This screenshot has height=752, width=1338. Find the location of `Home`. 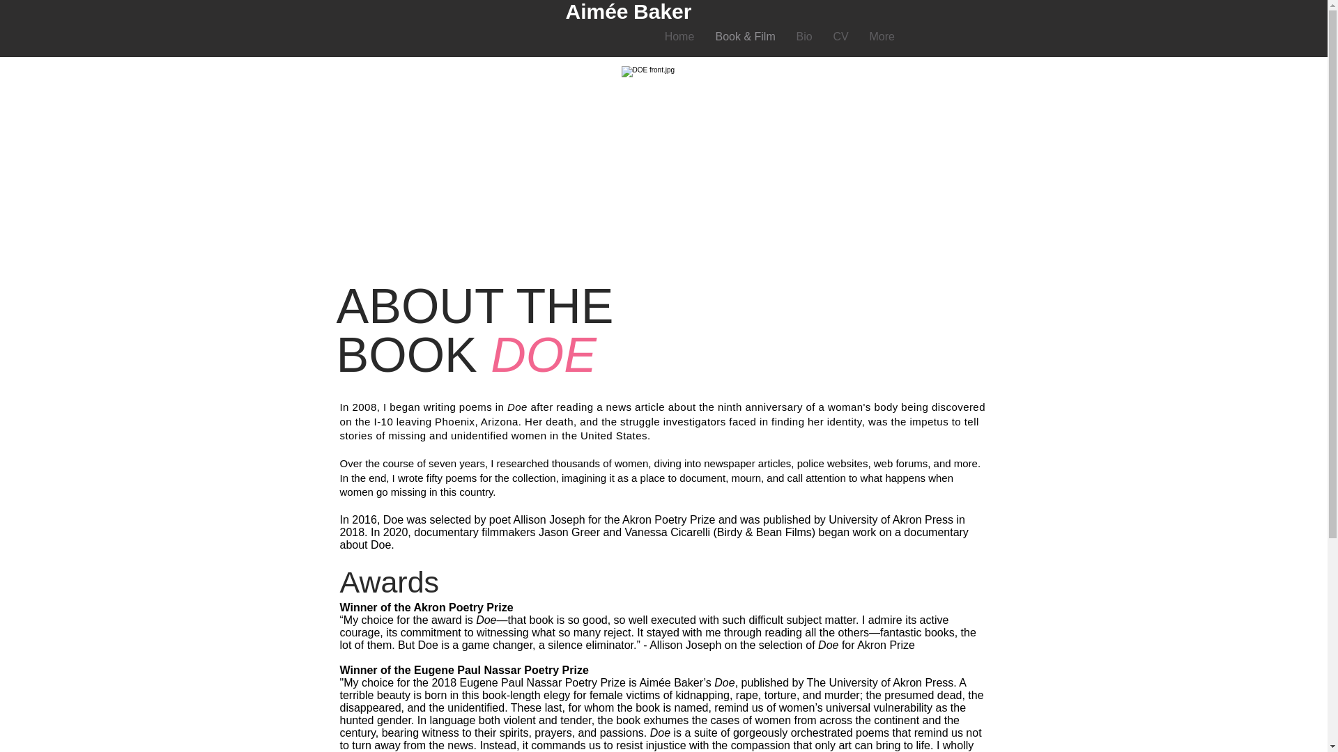

Home is located at coordinates (679, 36).